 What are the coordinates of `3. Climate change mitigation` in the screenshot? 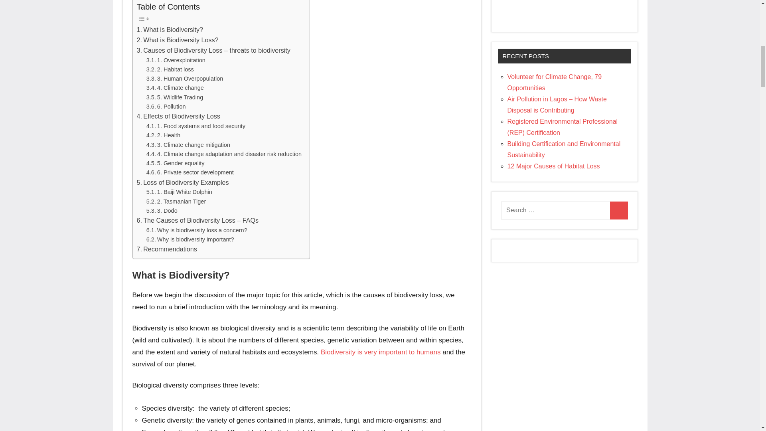 It's located at (188, 145).